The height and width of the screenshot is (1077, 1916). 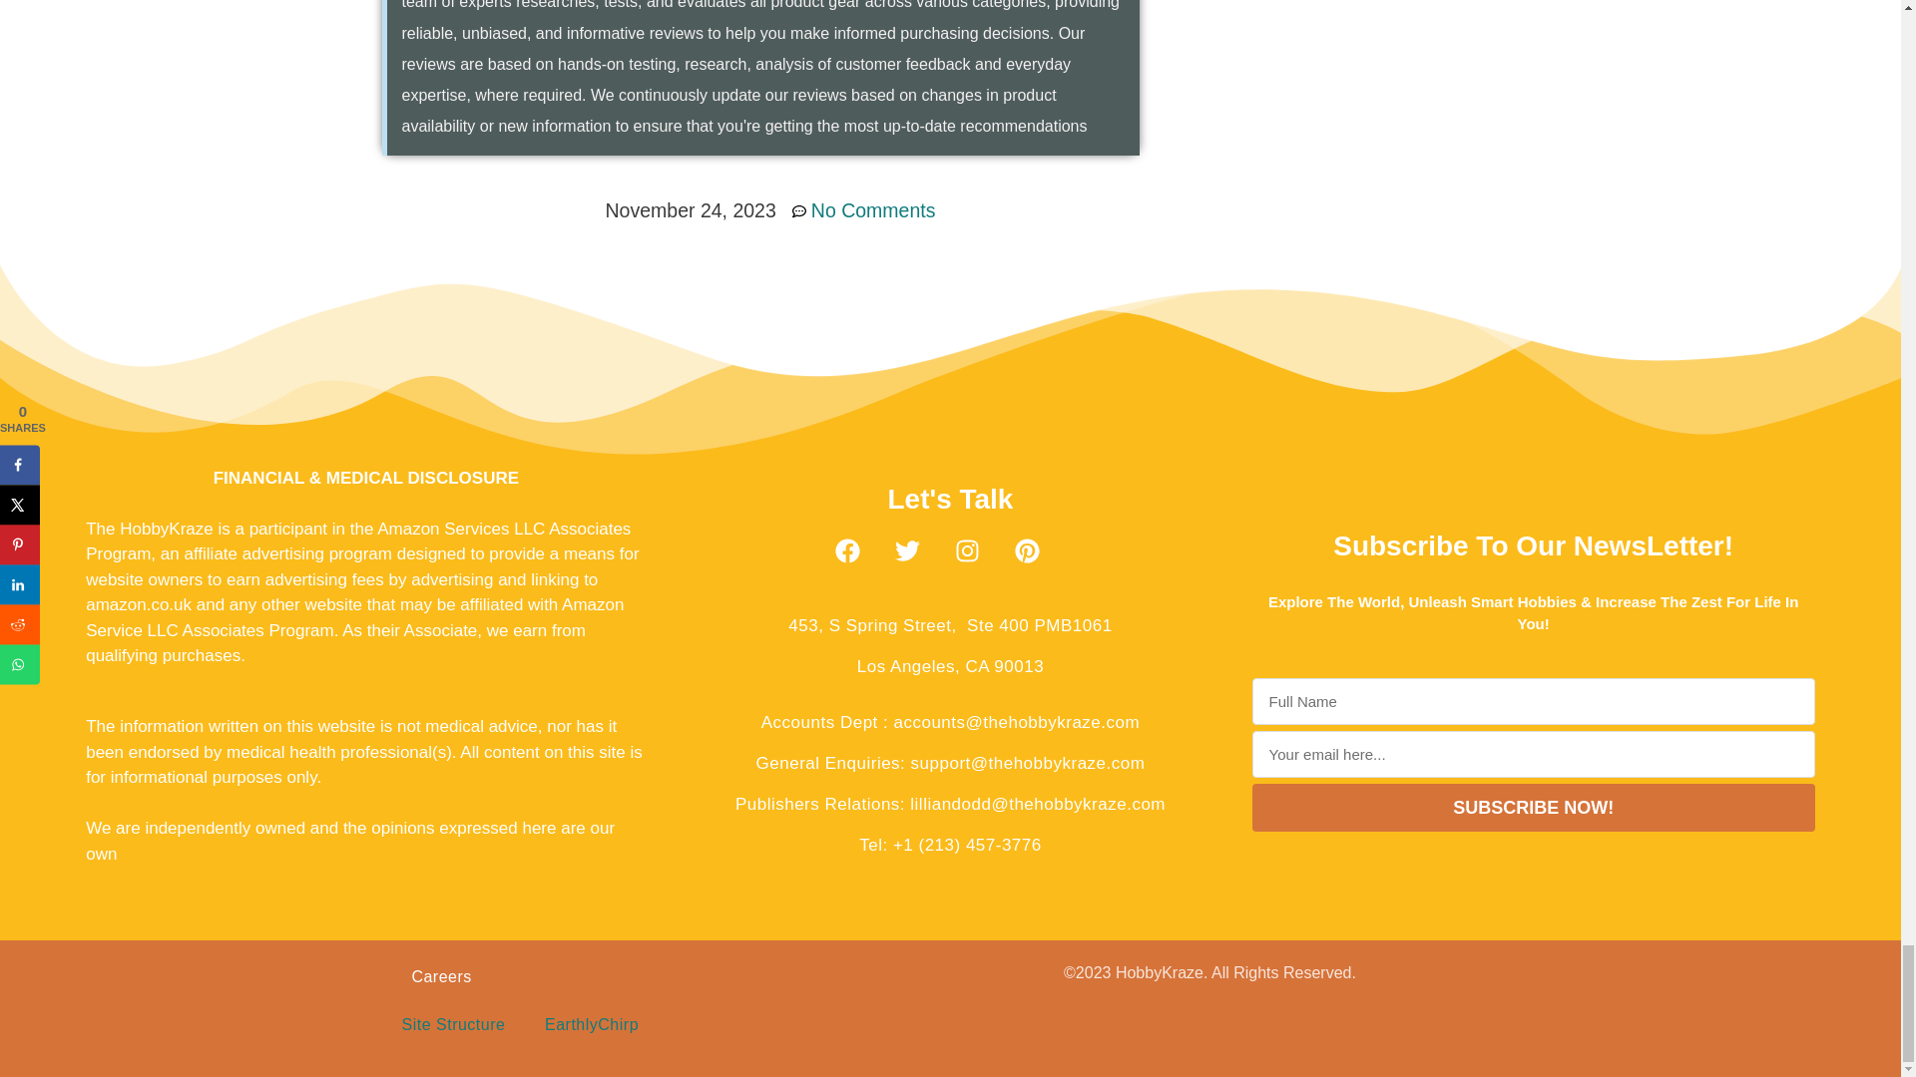 I want to click on No Comments, so click(x=864, y=209).